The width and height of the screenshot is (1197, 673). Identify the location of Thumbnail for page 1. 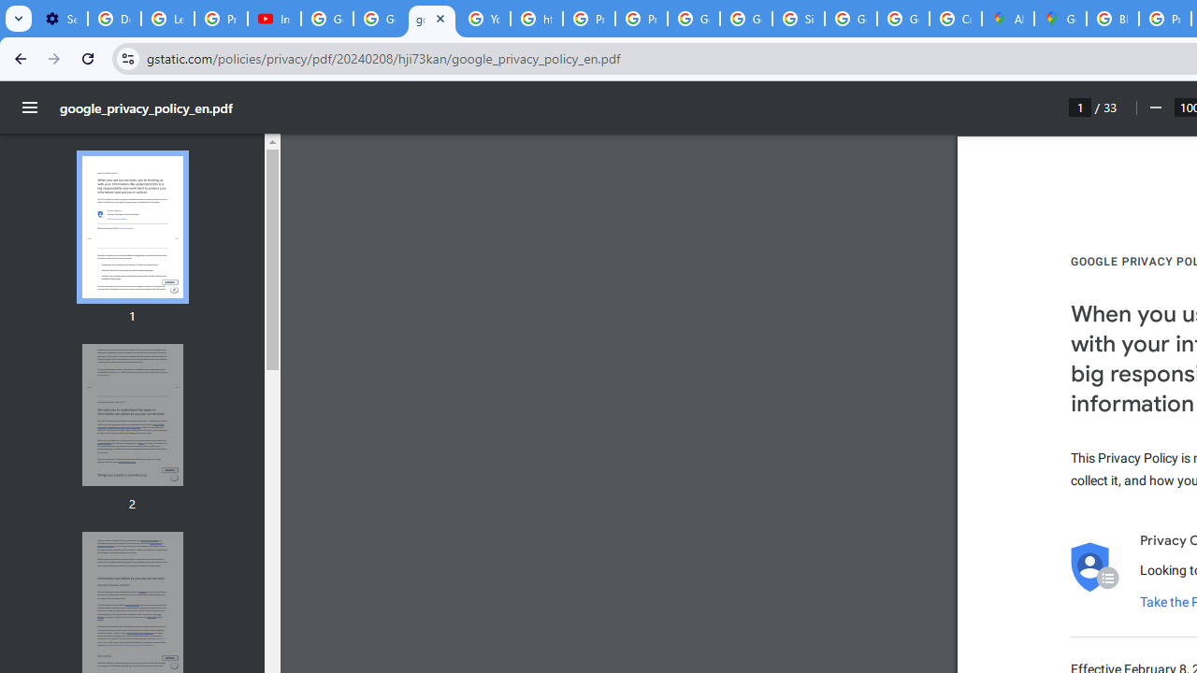
(132, 228).